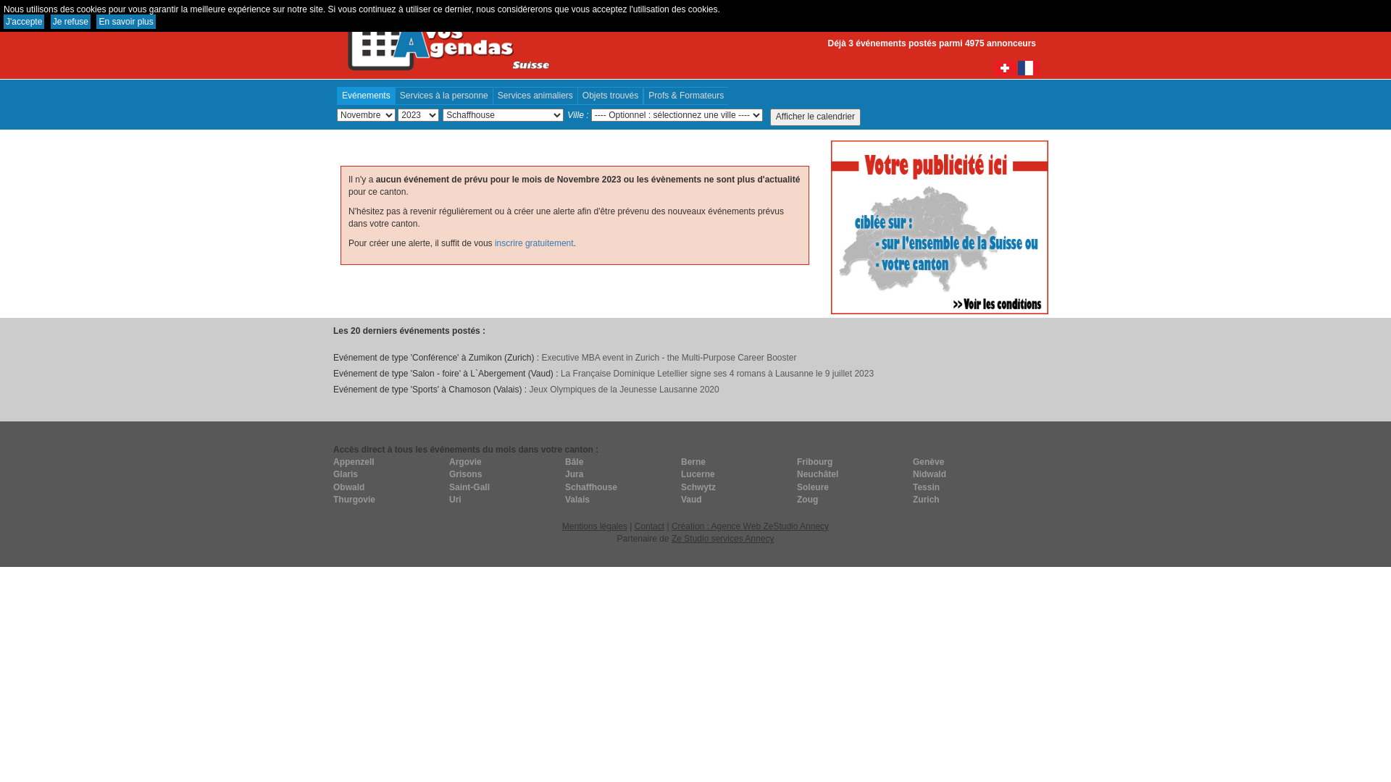  I want to click on Ze Studio services Annecy, so click(723, 539).